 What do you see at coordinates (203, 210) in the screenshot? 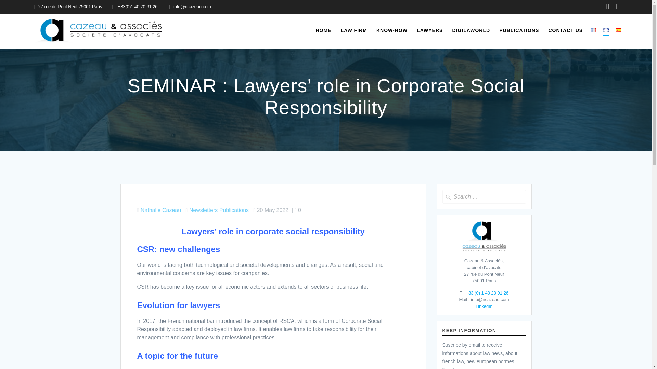
I see `Newsletters` at bounding box center [203, 210].